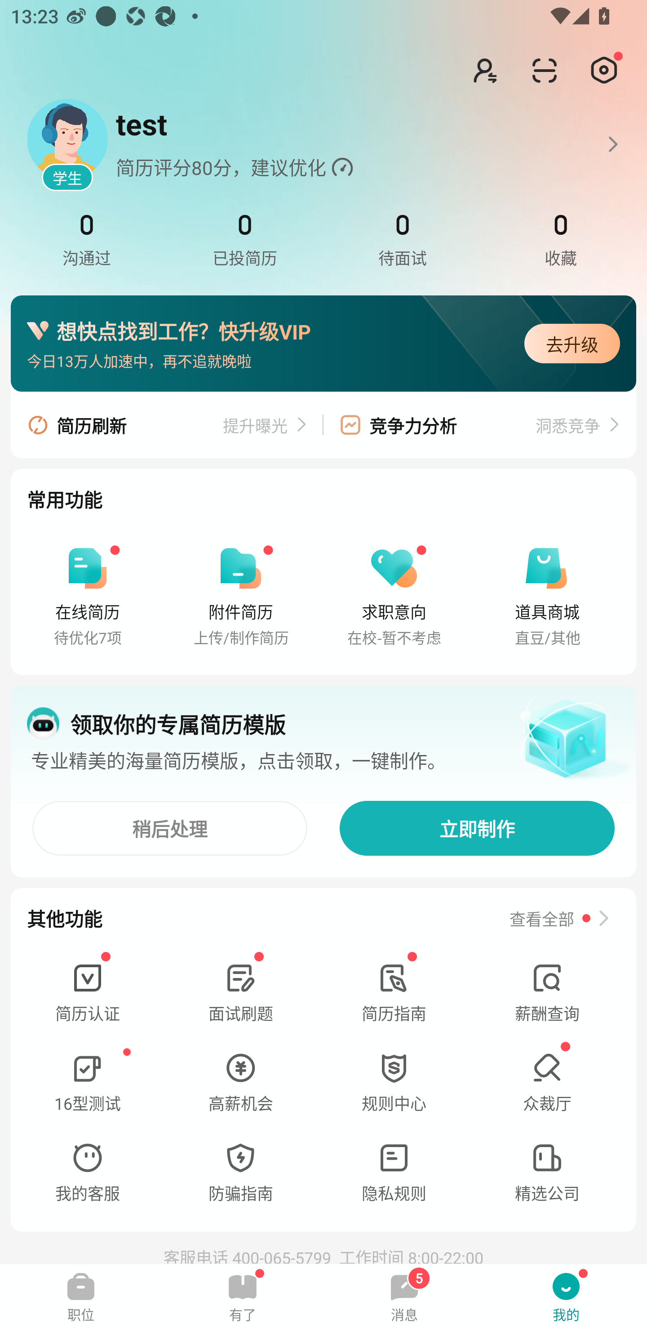 The image size is (647, 1331). I want to click on 0 已投简历, so click(244, 239).